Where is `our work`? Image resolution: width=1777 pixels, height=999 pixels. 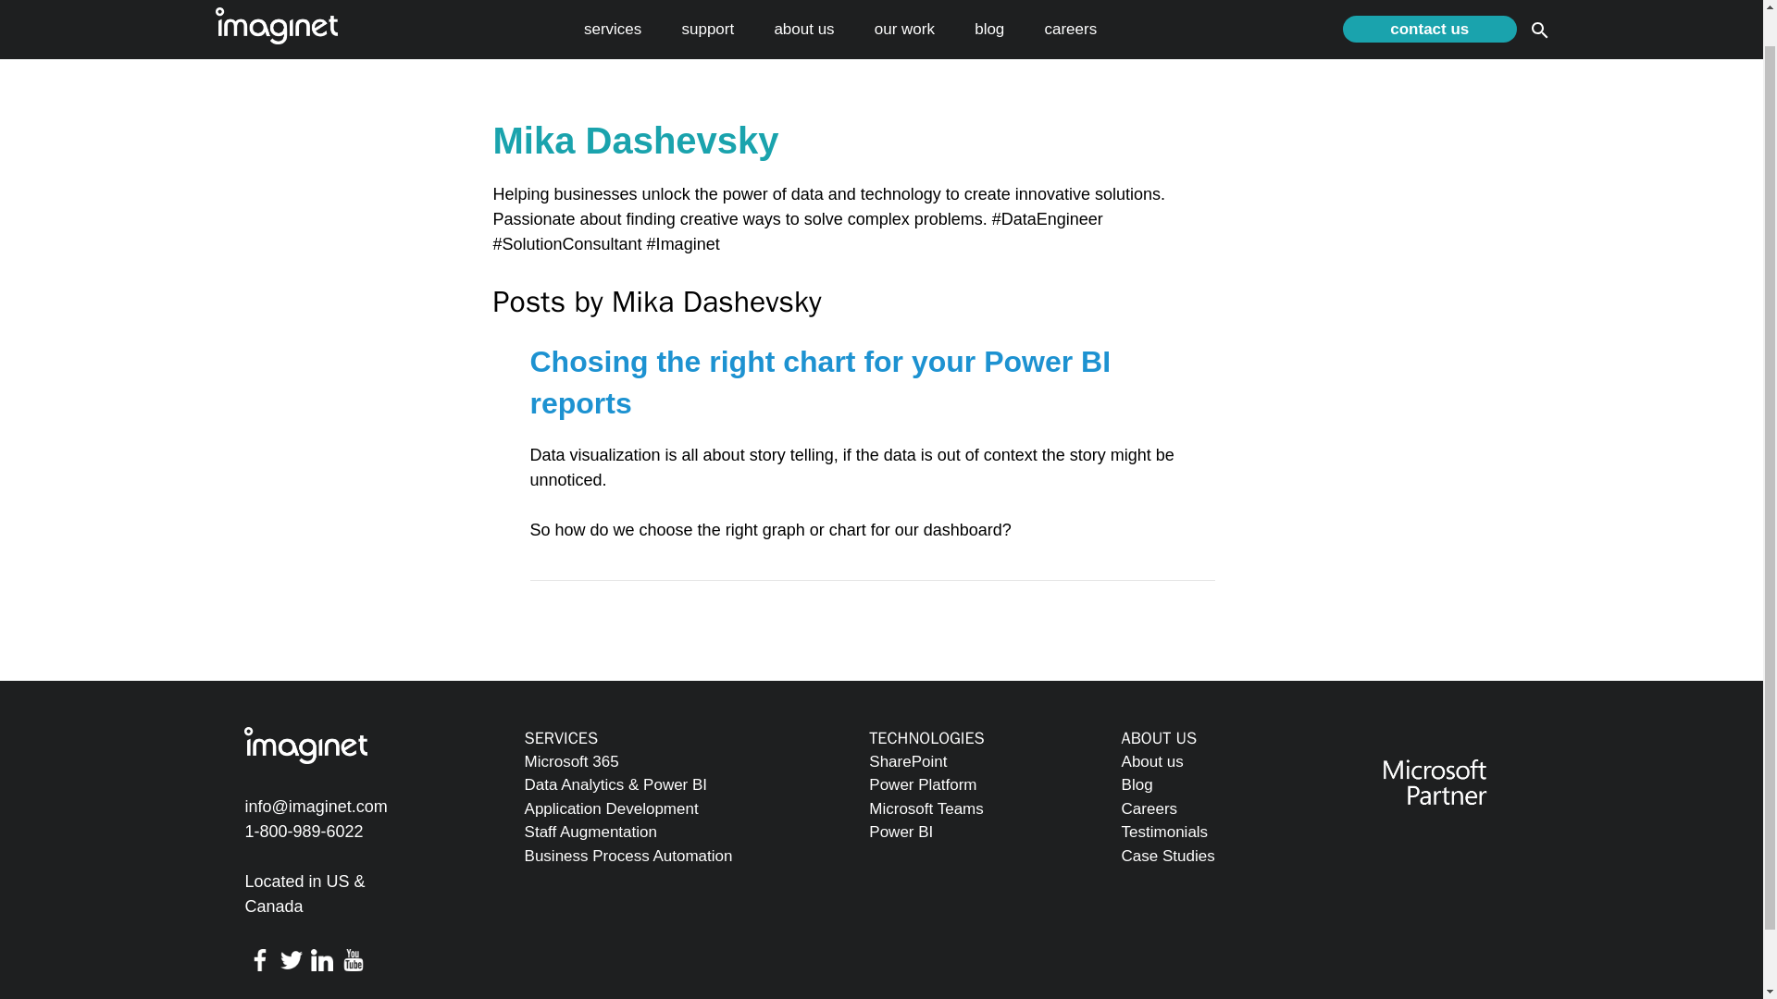 our work is located at coordinates (903, 0).